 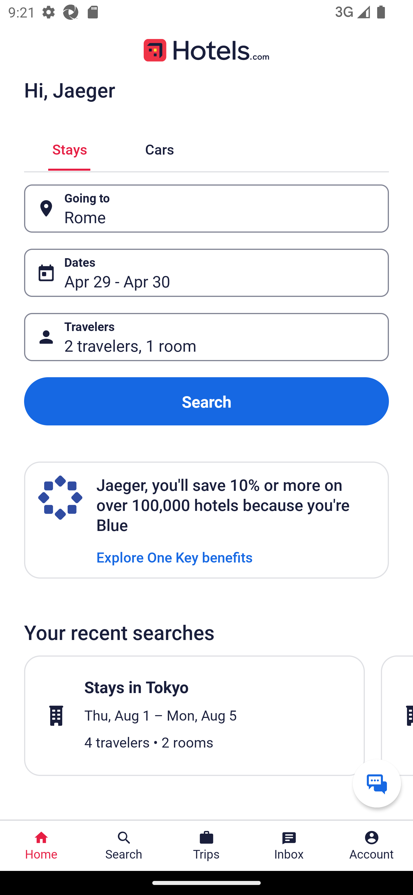 What do you see at coordinates (69, 89) in the screenshot?
I see `Hi, Jaeger` at bounding box center [69, 89].